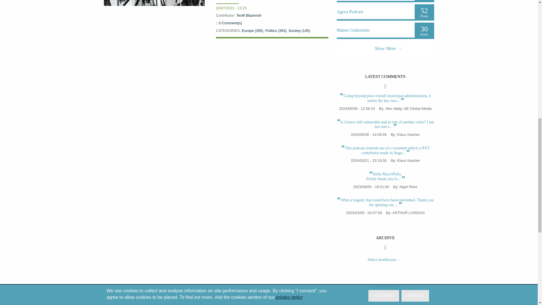  What do you see at coordinates (230, 23) in the screenshot?
I see `0 Comments Available` at bounding box center [230, 23].